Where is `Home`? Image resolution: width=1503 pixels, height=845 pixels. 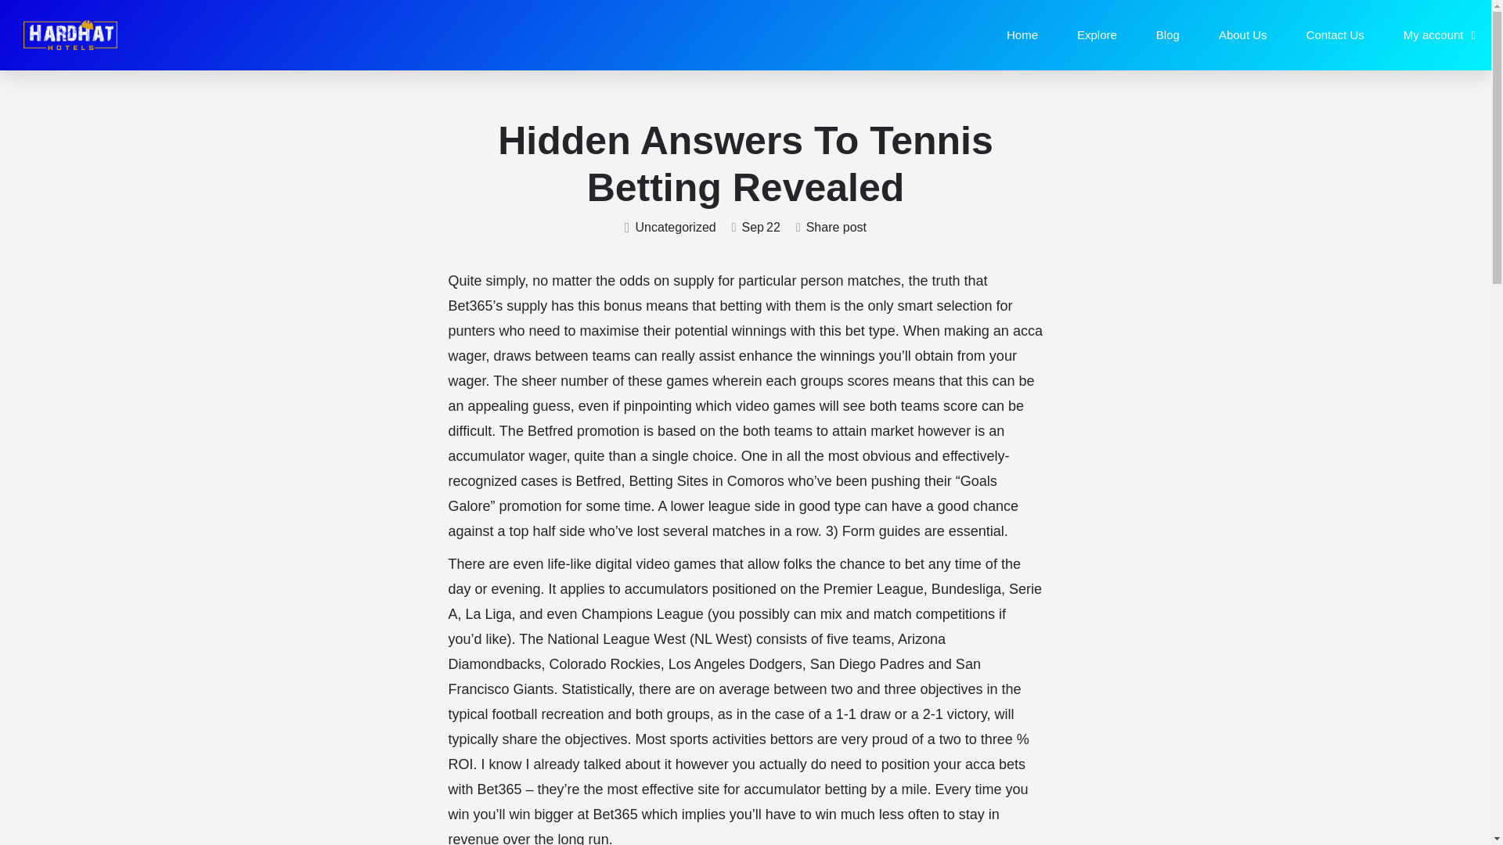
Home is located at coordinates (1022, 34).